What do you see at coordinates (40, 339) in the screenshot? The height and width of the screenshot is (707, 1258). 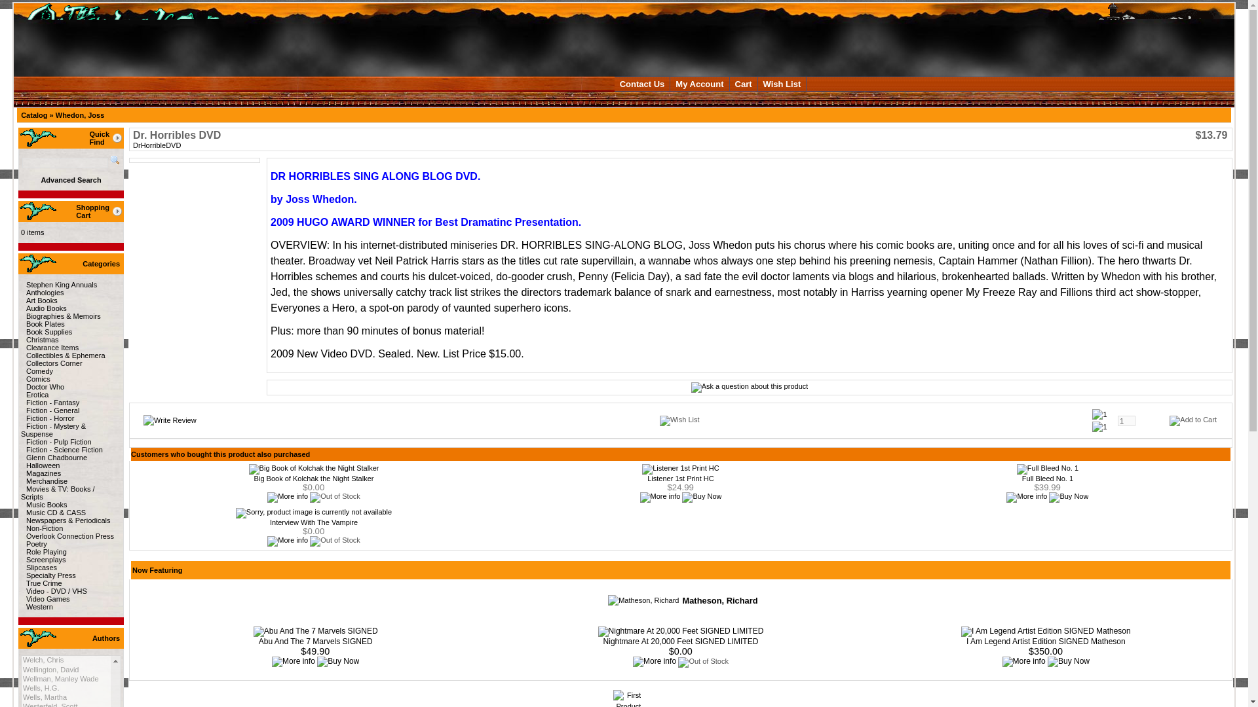 I see `Christmas` at bounding box center [40, 339].